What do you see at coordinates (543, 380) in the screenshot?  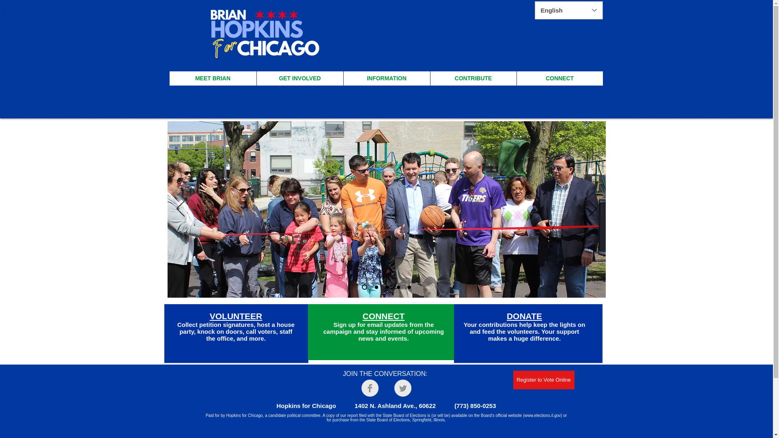 I see `Register to Vote Online` at bounding box center [543, 380].